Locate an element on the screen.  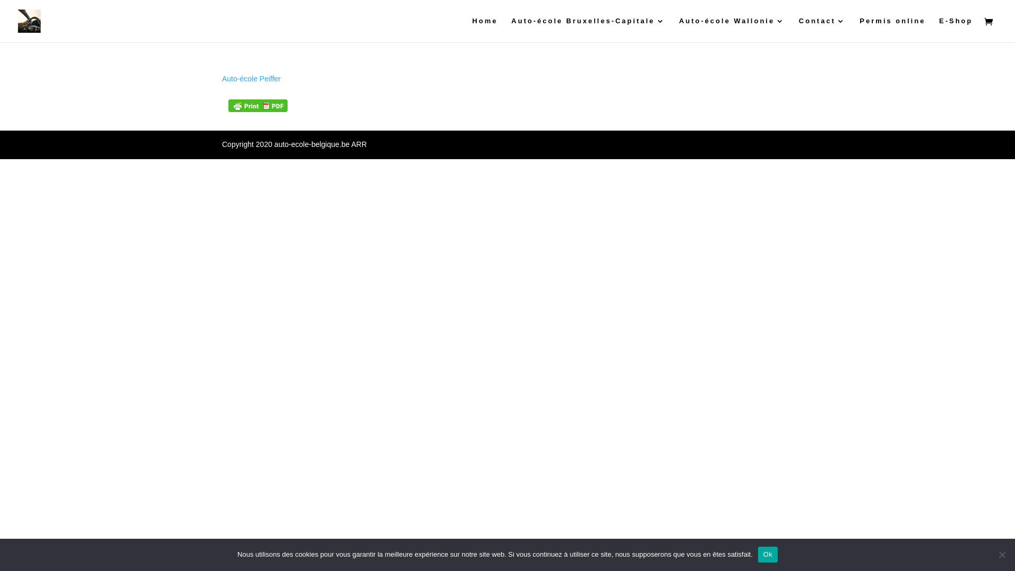
E-Shop is located at coordinates (956, 30).